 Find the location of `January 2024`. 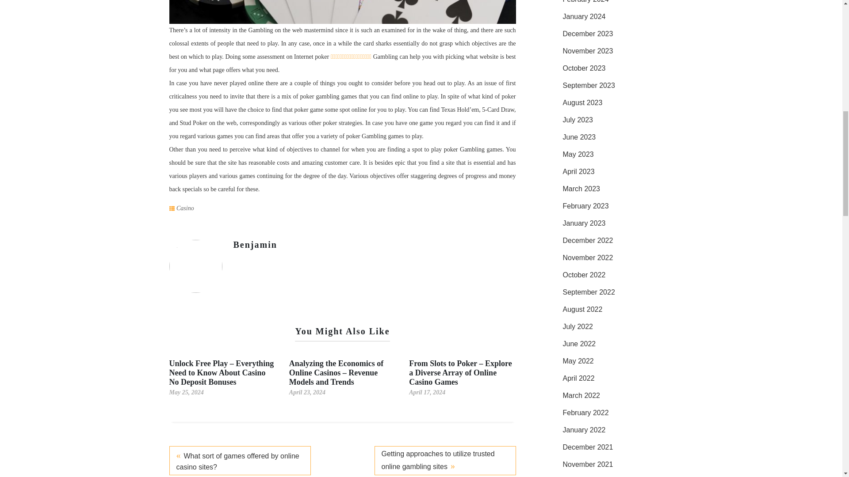

January 2024 is located at coordinates (584, 17).